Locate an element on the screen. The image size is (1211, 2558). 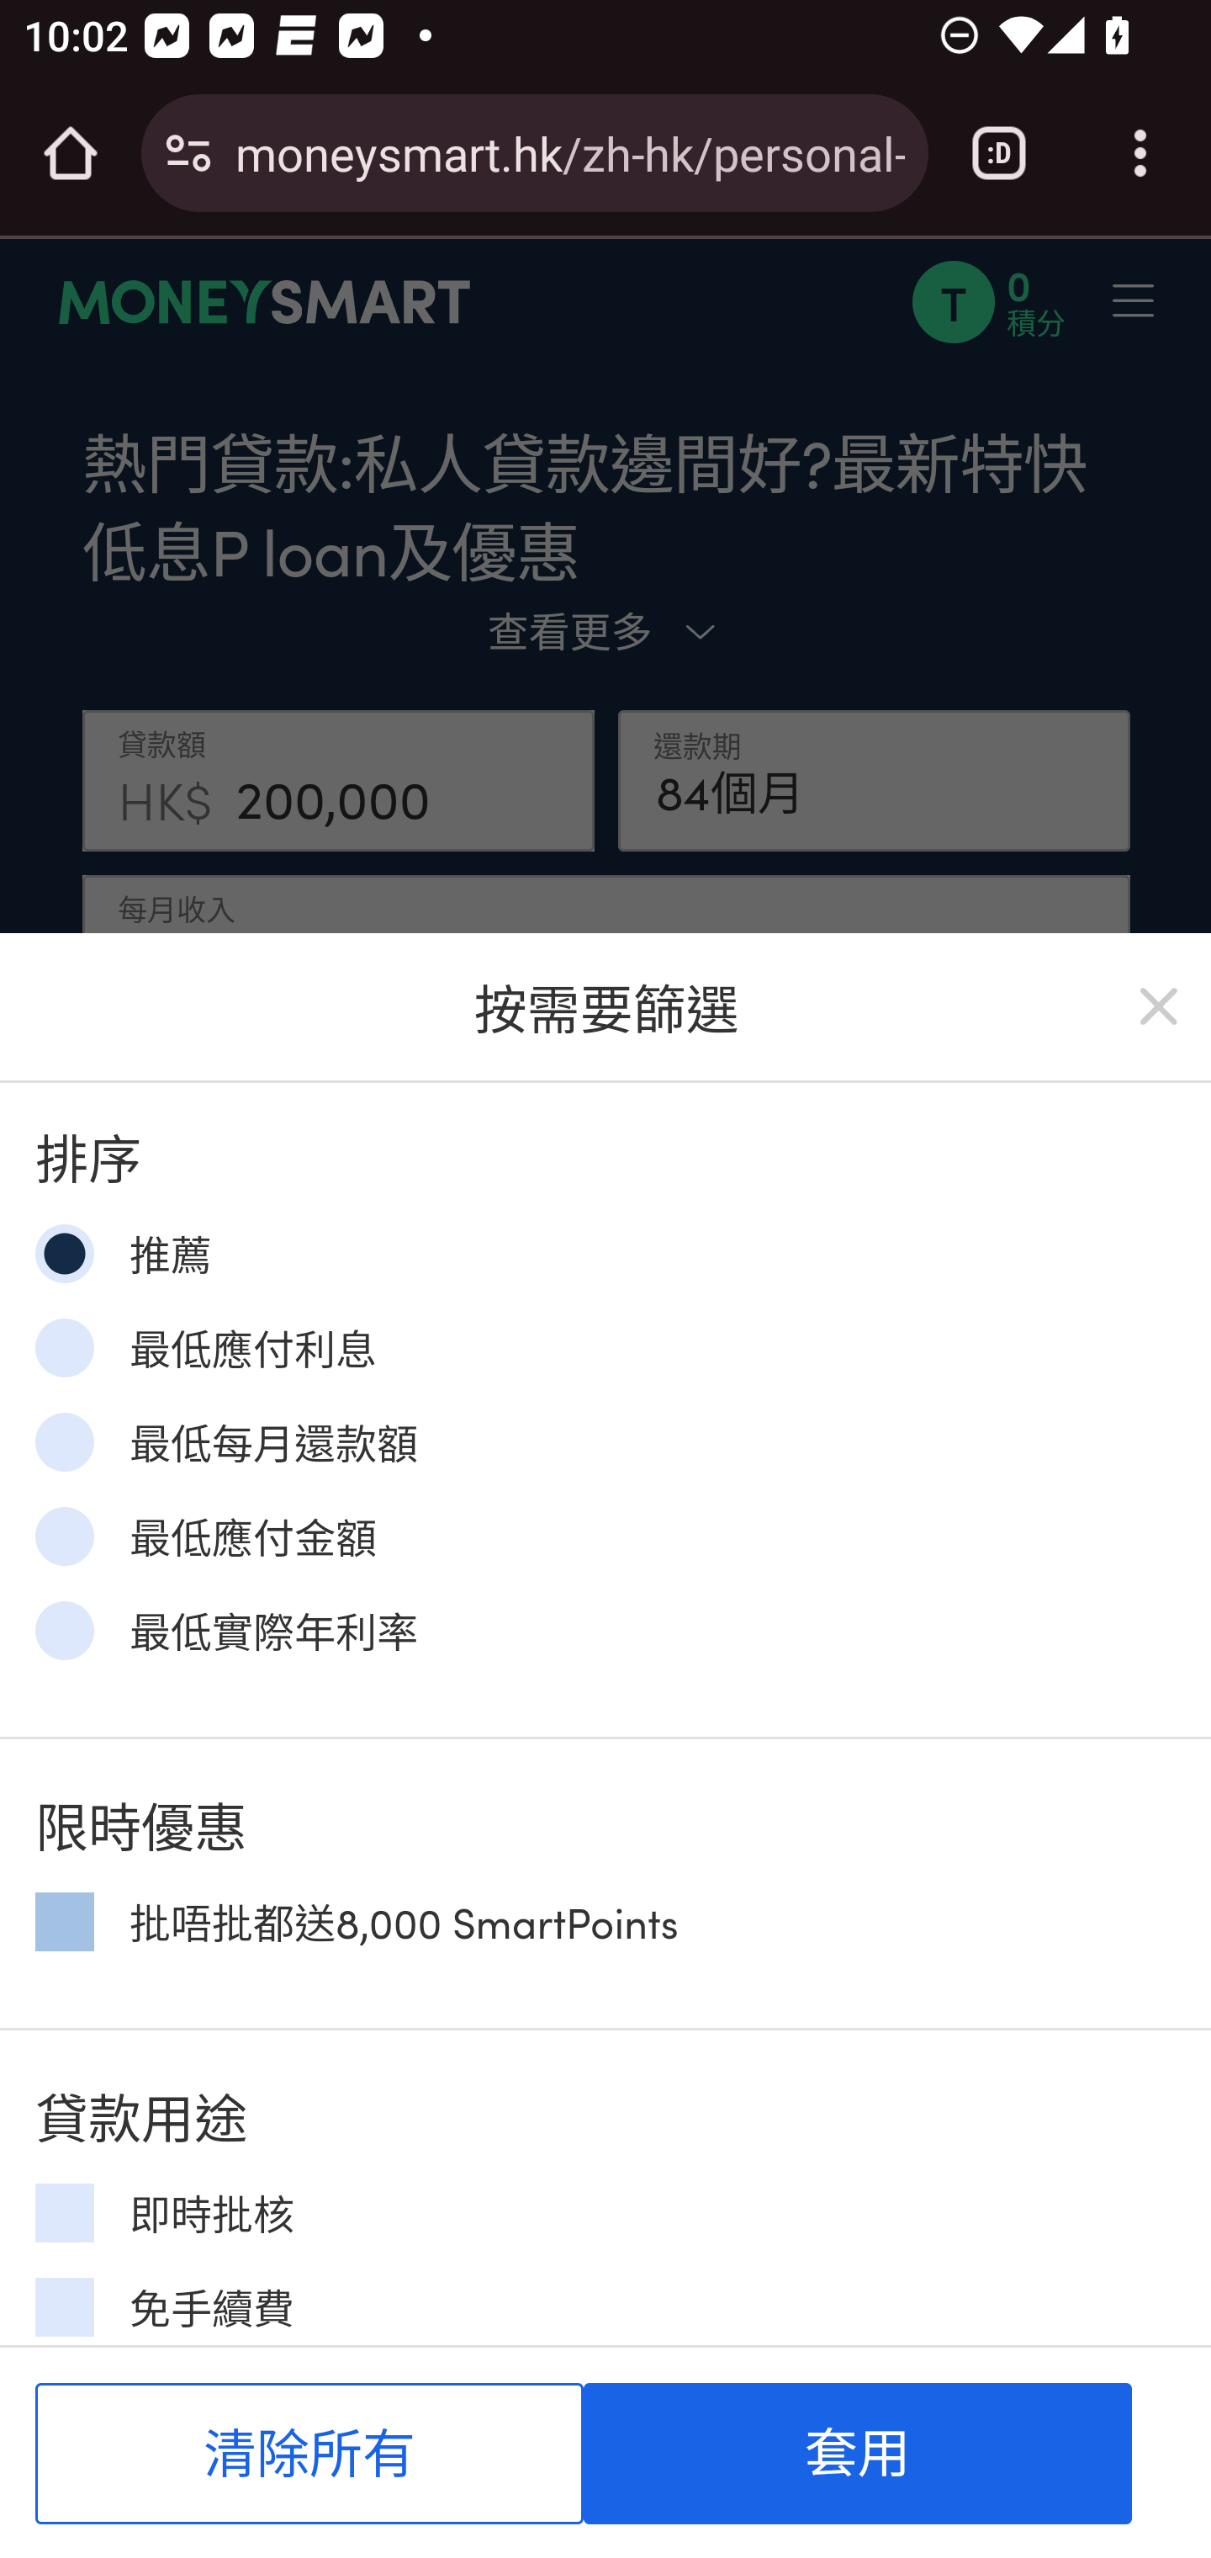
批唔批都送8,000 SmartPoints is located at coordinates (64, 1920).